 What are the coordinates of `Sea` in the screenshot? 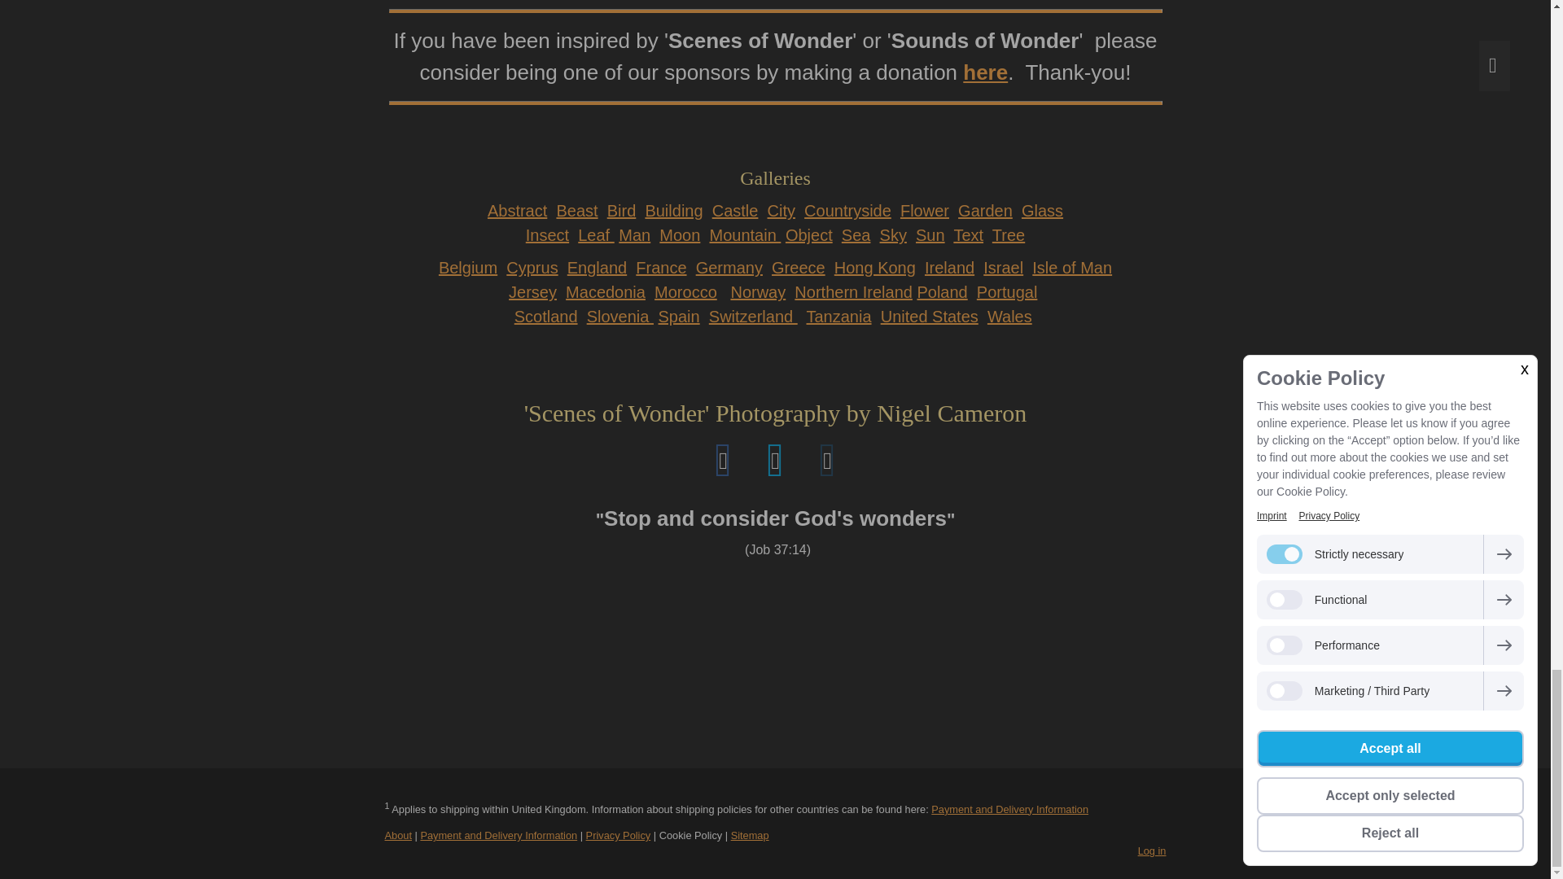 It's located at (856, 234).